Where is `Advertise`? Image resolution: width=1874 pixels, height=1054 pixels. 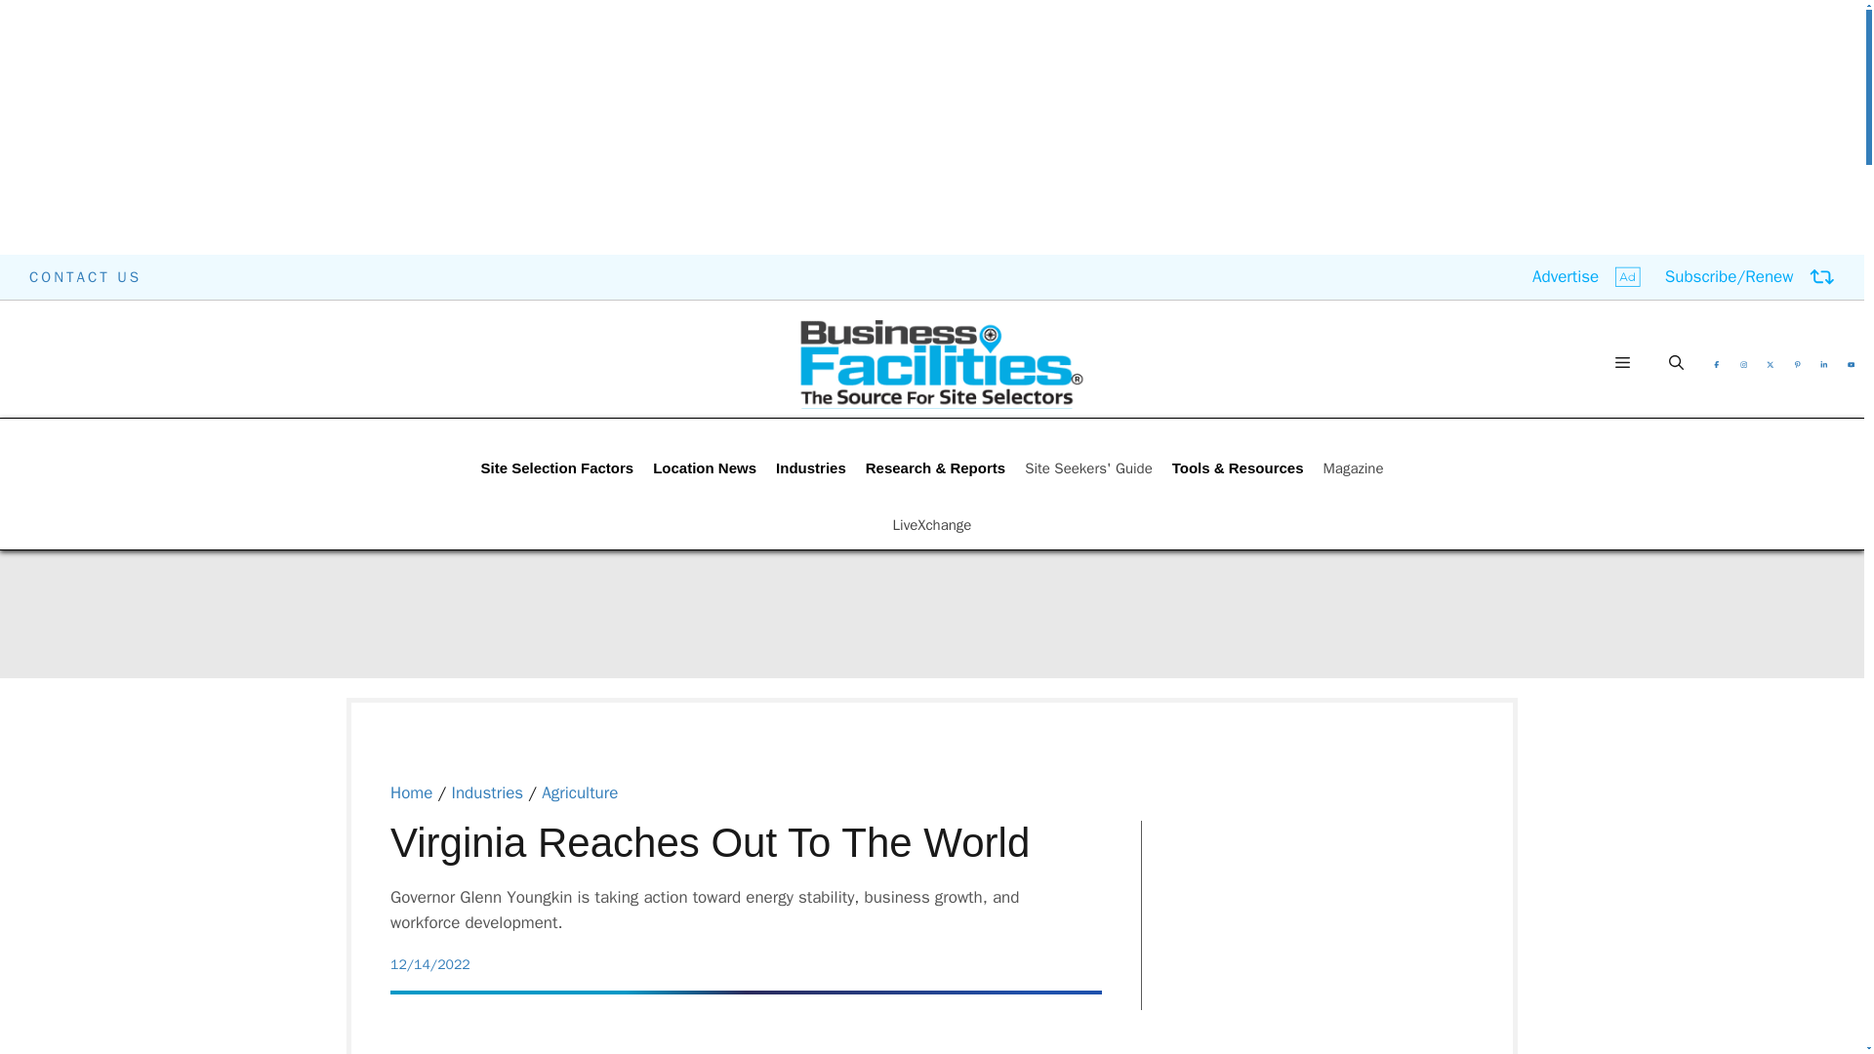 Advertise is located at coordinates (1587, 277).